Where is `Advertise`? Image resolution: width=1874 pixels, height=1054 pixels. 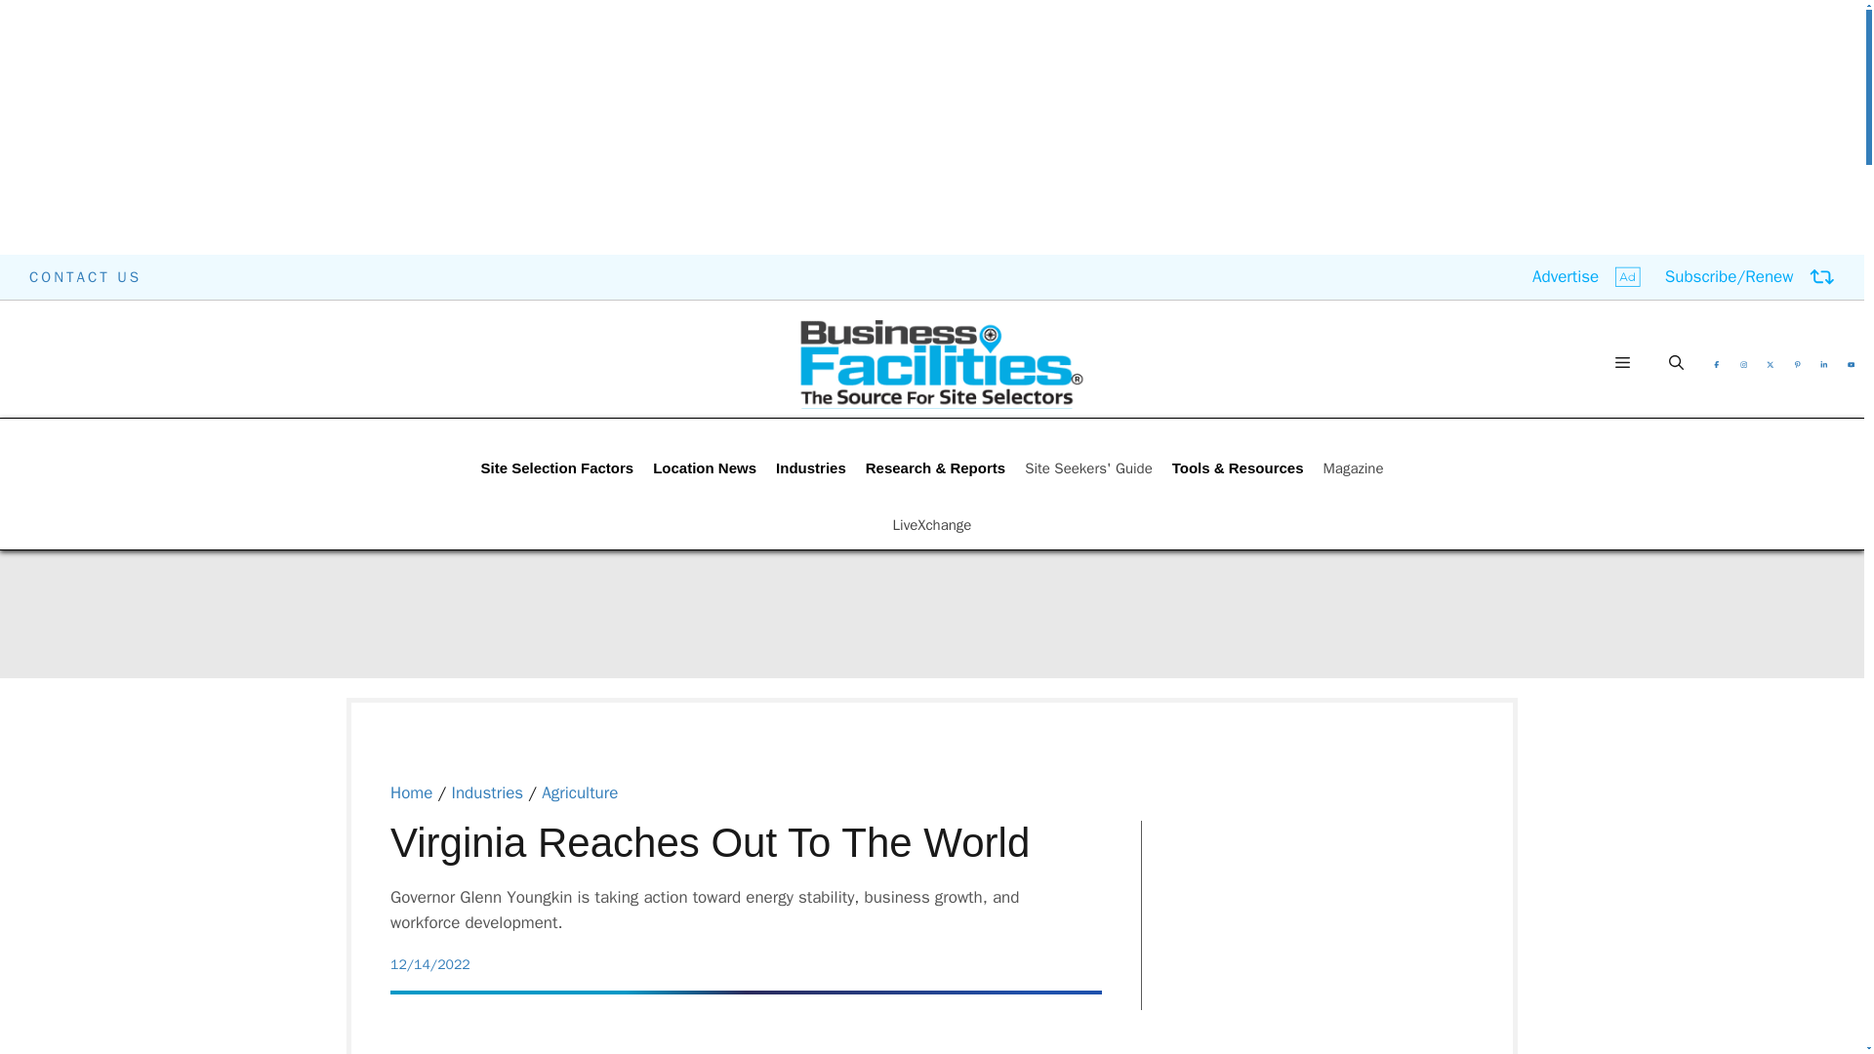 Advertise is located at coordinates (1587, 277).